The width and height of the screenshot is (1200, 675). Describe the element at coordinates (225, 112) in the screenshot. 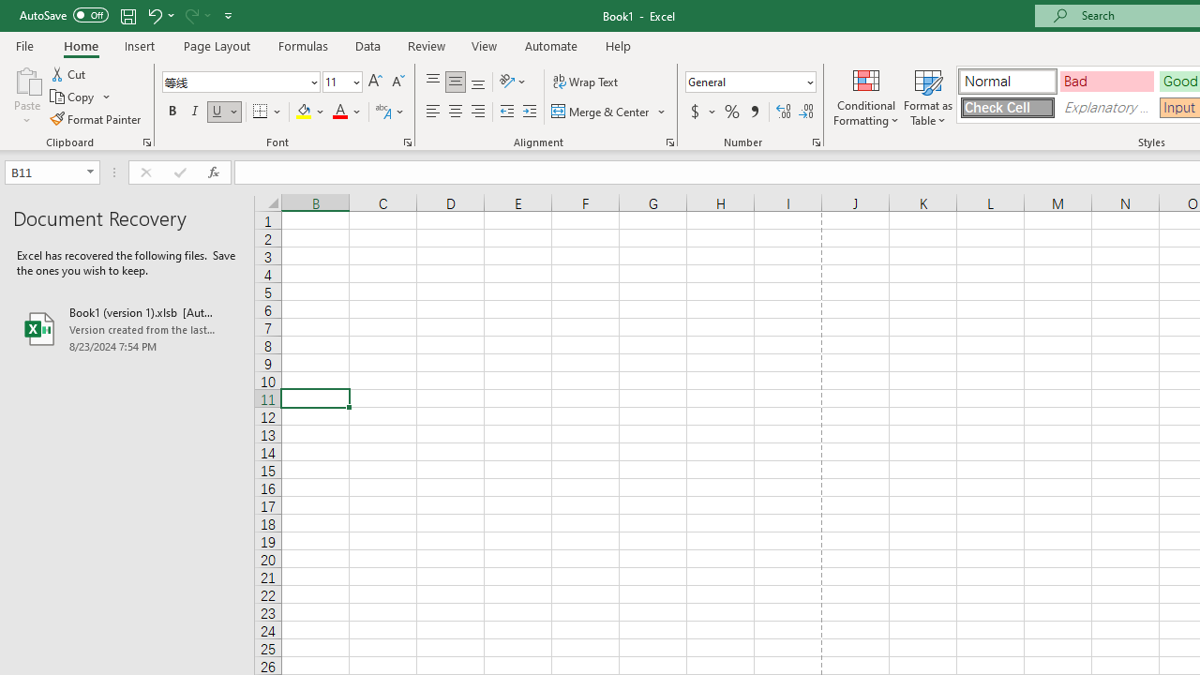

I see `Underline` at that location.